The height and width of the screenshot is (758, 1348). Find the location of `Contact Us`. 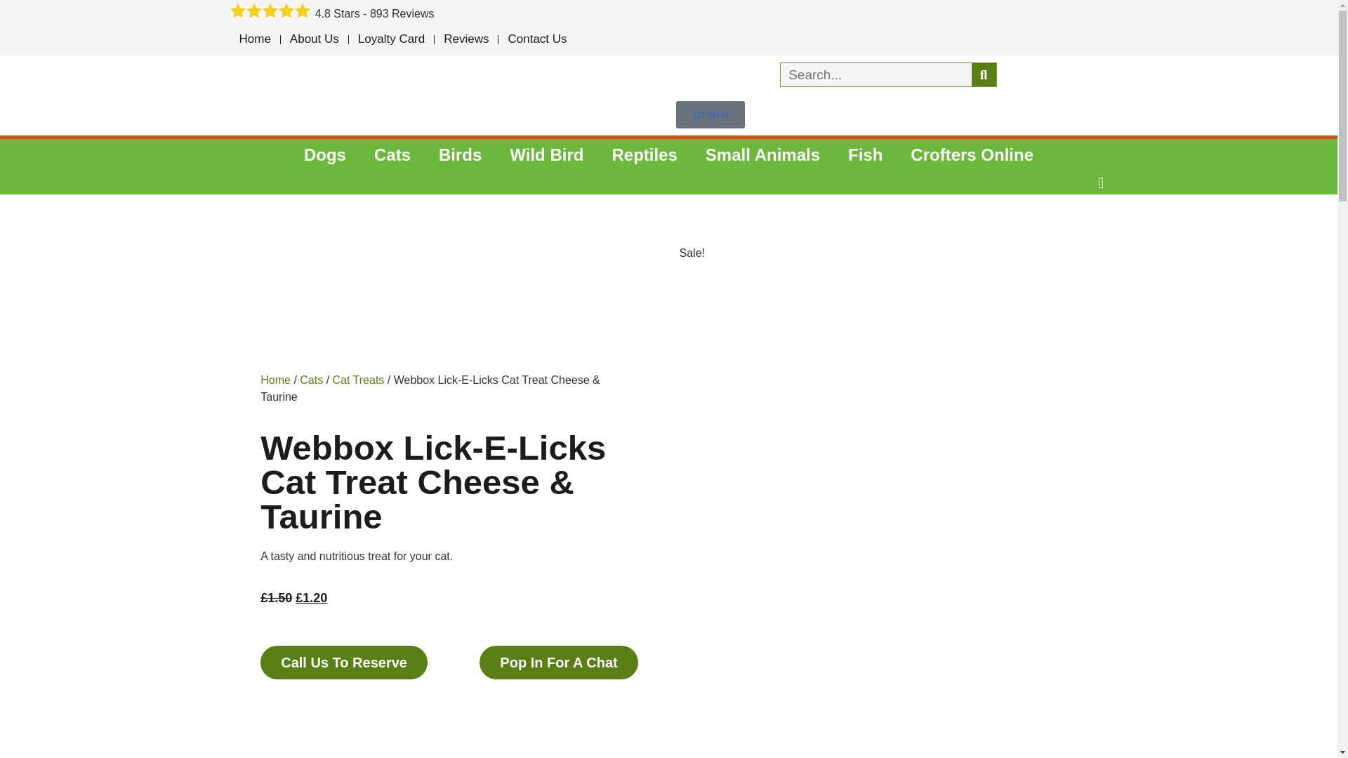

Contact Us is located at coordinates (536, 39).